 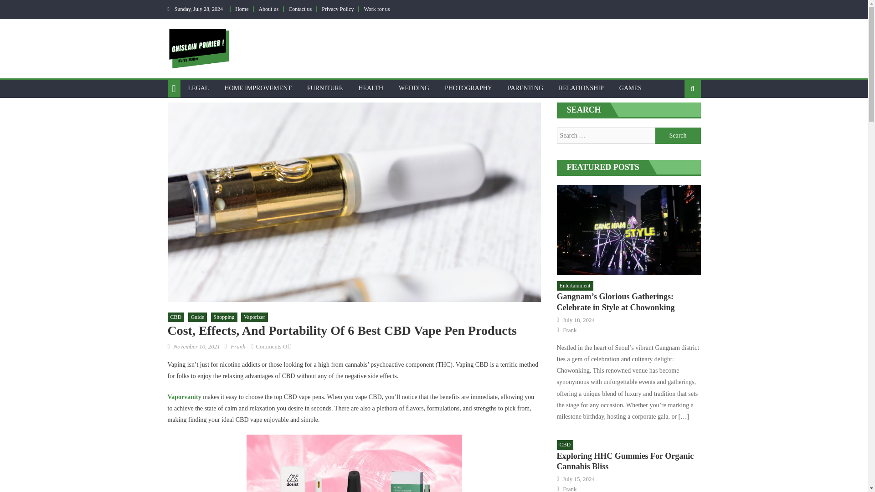 I want to click on GAMES, so click(x=630, y=88).